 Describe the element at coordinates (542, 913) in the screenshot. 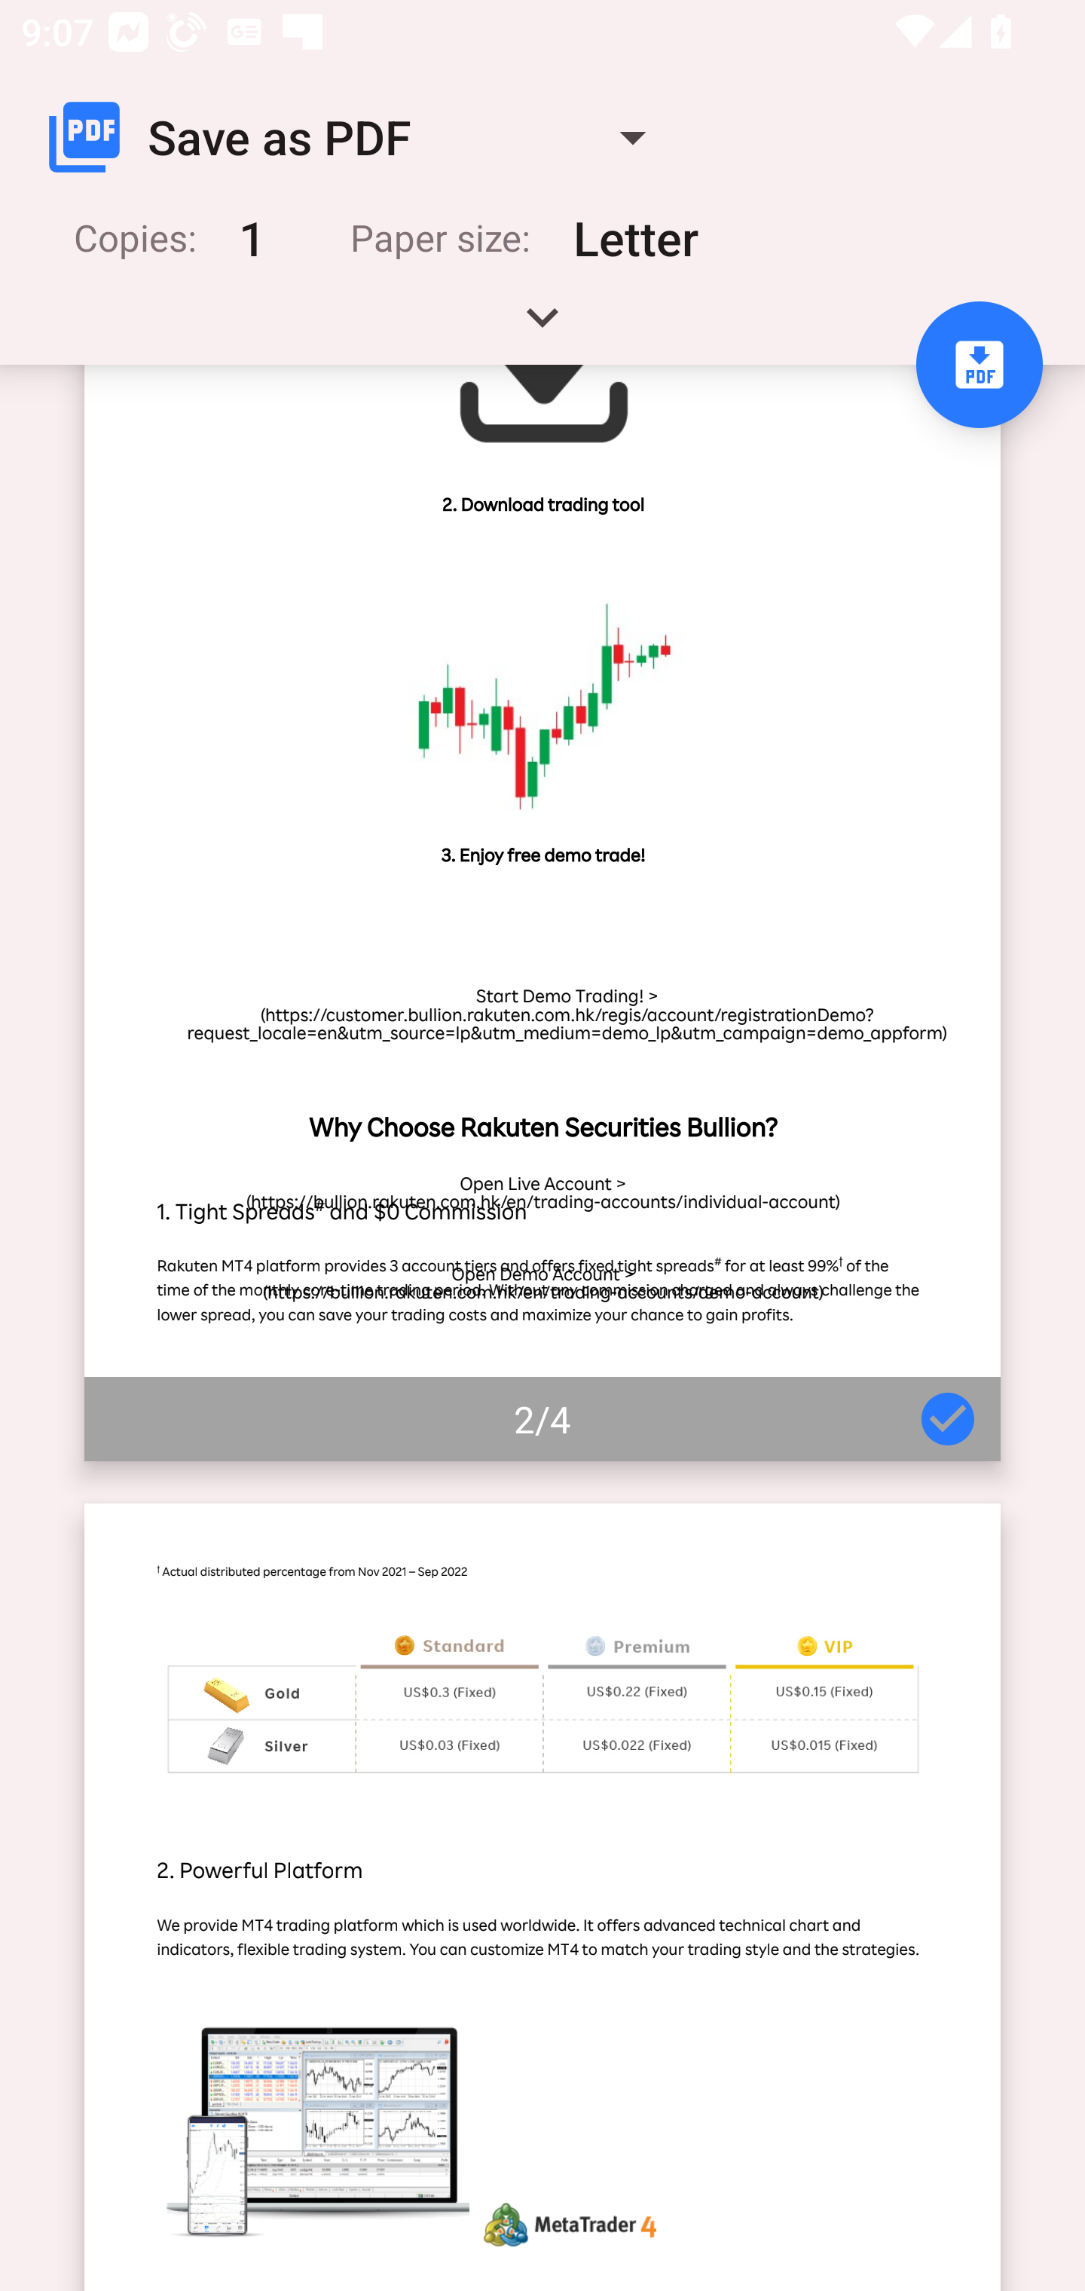

I see `Page 2 of 4 2/4` at that location.